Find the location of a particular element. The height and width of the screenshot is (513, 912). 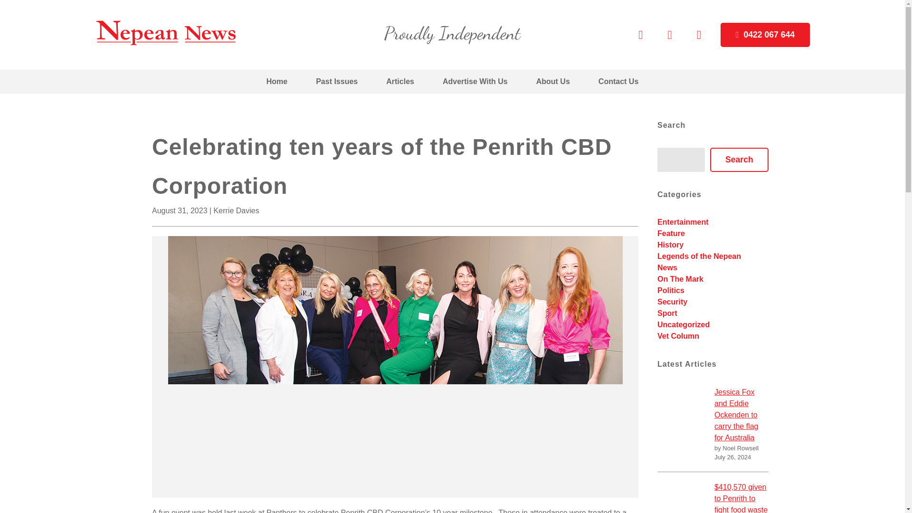

Entertainment is located at coordinates (683, 222).